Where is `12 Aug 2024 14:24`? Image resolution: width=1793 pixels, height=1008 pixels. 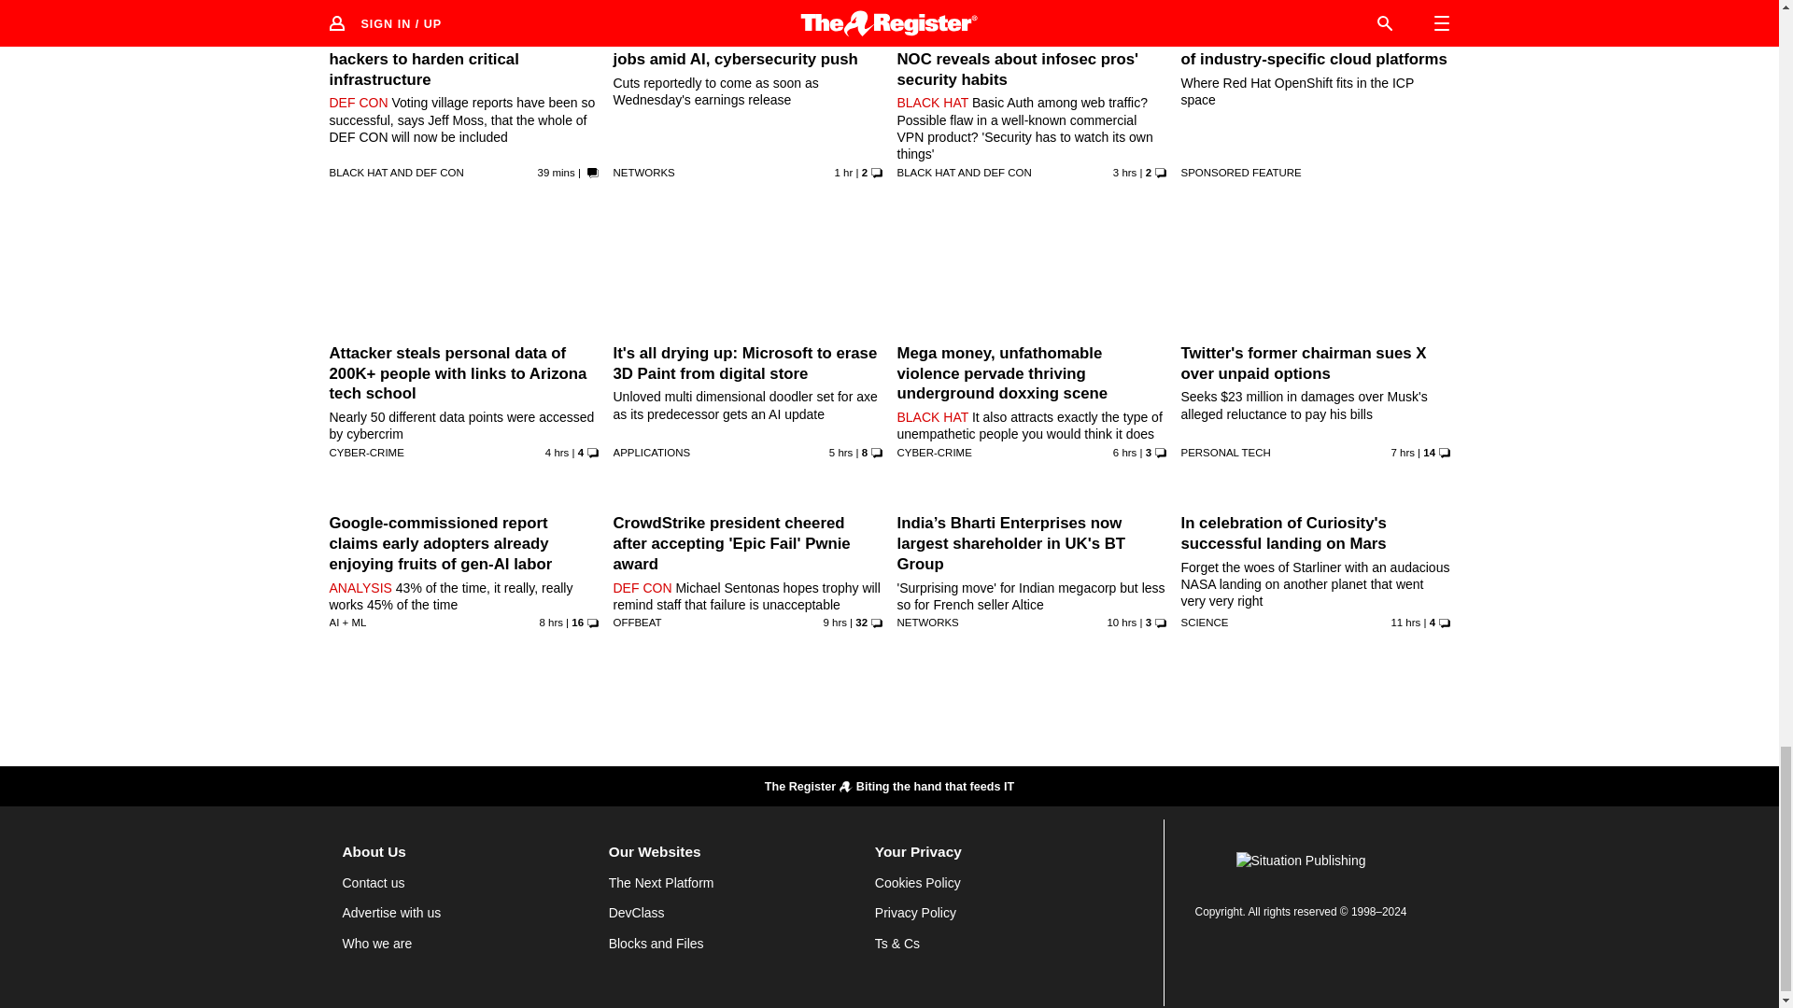
12 Aug 2024 14:24 is located at coordinates (1124, 453).